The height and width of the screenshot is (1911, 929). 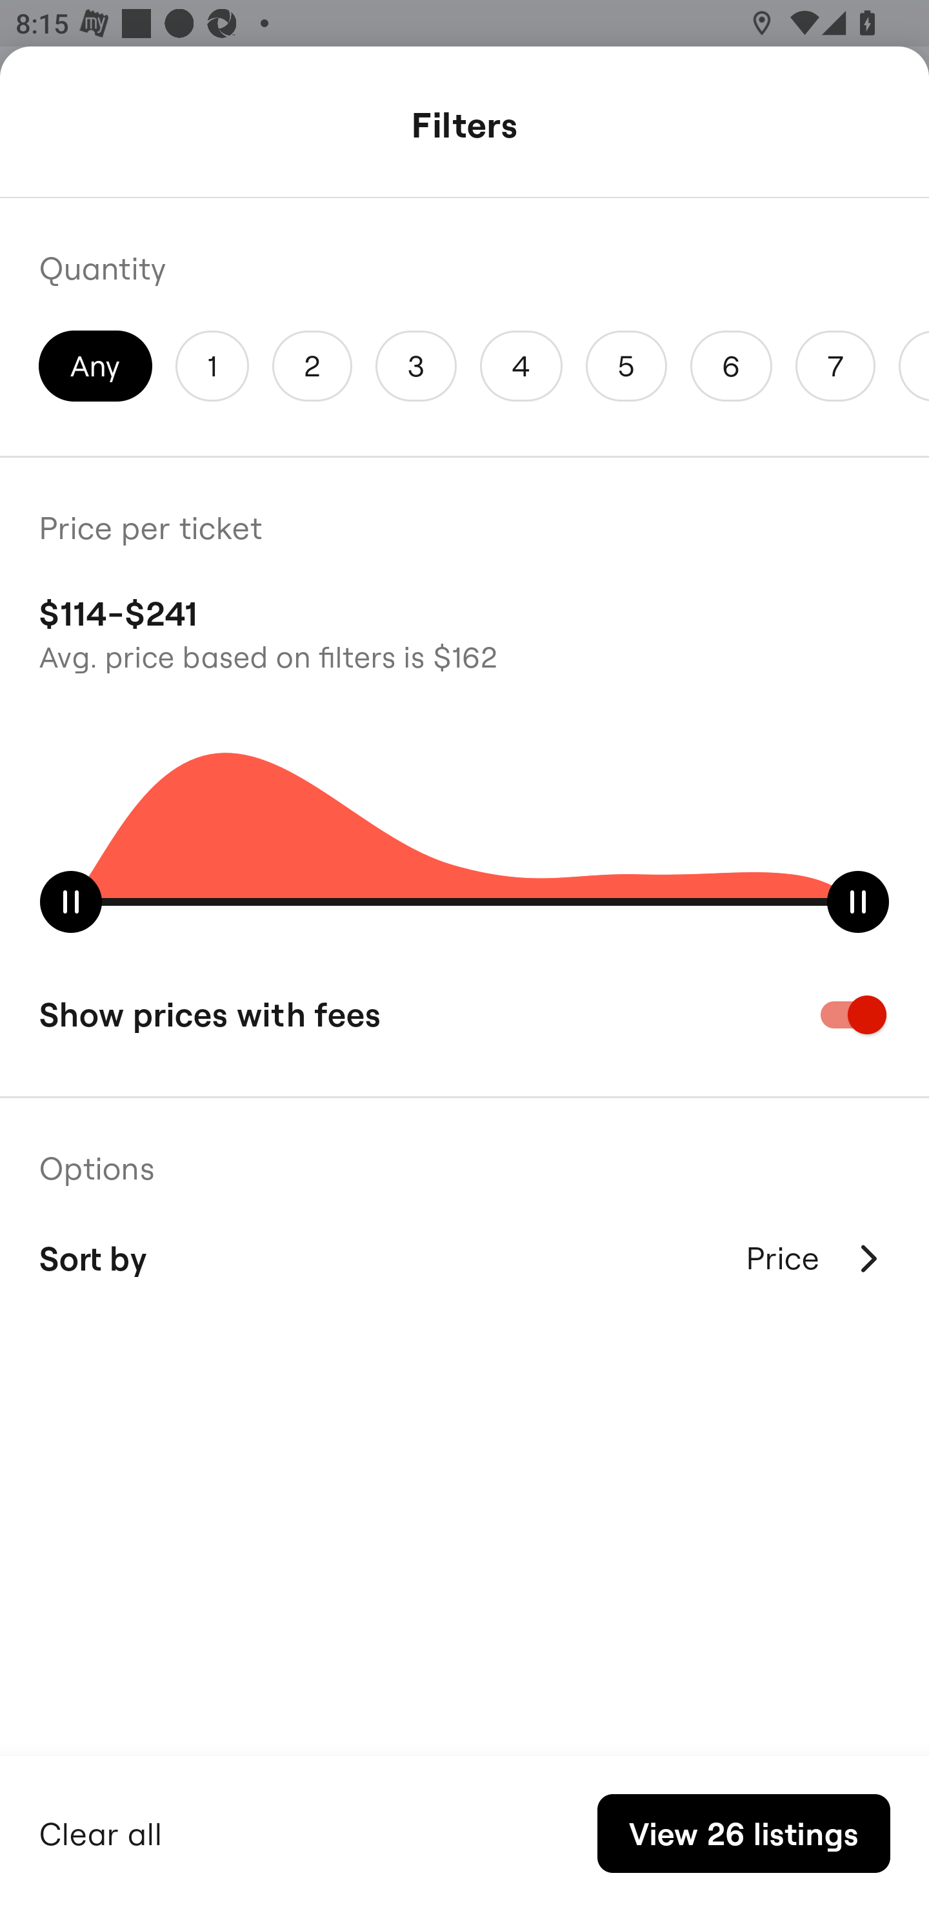 What do you see at coordinates (464, 631) in the screenshot?
I see `$114-$241 Avg. price based on filters is $162` at bounding box center [464, 631].